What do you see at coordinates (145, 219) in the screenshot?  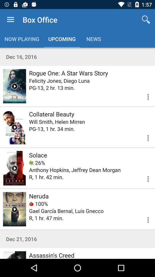 I see `view details` at bounding box center [145, 219].